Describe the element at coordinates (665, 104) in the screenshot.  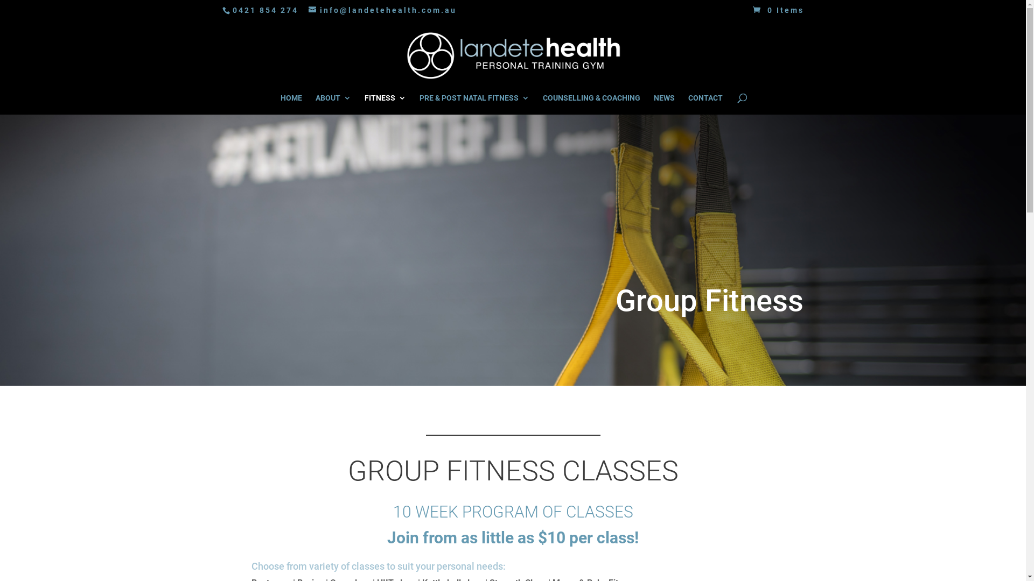
I see `NEWS` at that location.